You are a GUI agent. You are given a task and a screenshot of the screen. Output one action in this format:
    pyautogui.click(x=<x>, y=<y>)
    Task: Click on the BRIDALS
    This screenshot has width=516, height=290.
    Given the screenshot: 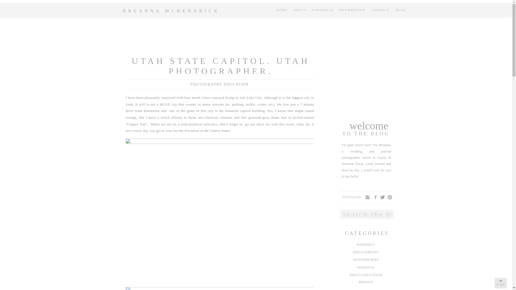 What is the action you would take?
    pyautogui.click(x=365, y=283)
    